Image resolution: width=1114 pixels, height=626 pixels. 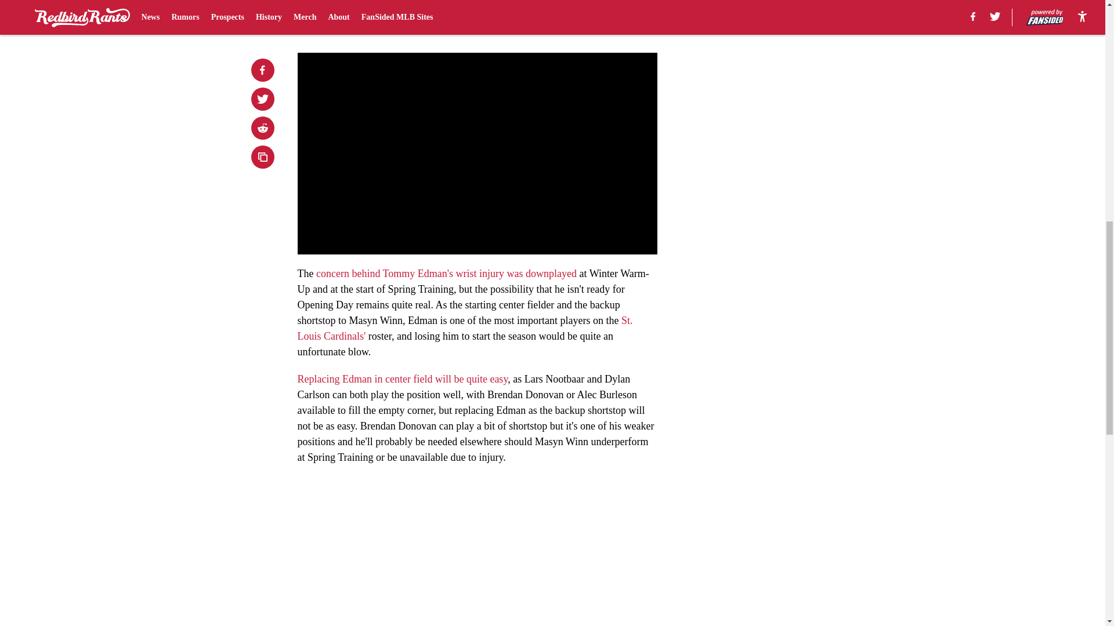 I want to click on St. Louis Cardinals', so click(x=465, y=328).